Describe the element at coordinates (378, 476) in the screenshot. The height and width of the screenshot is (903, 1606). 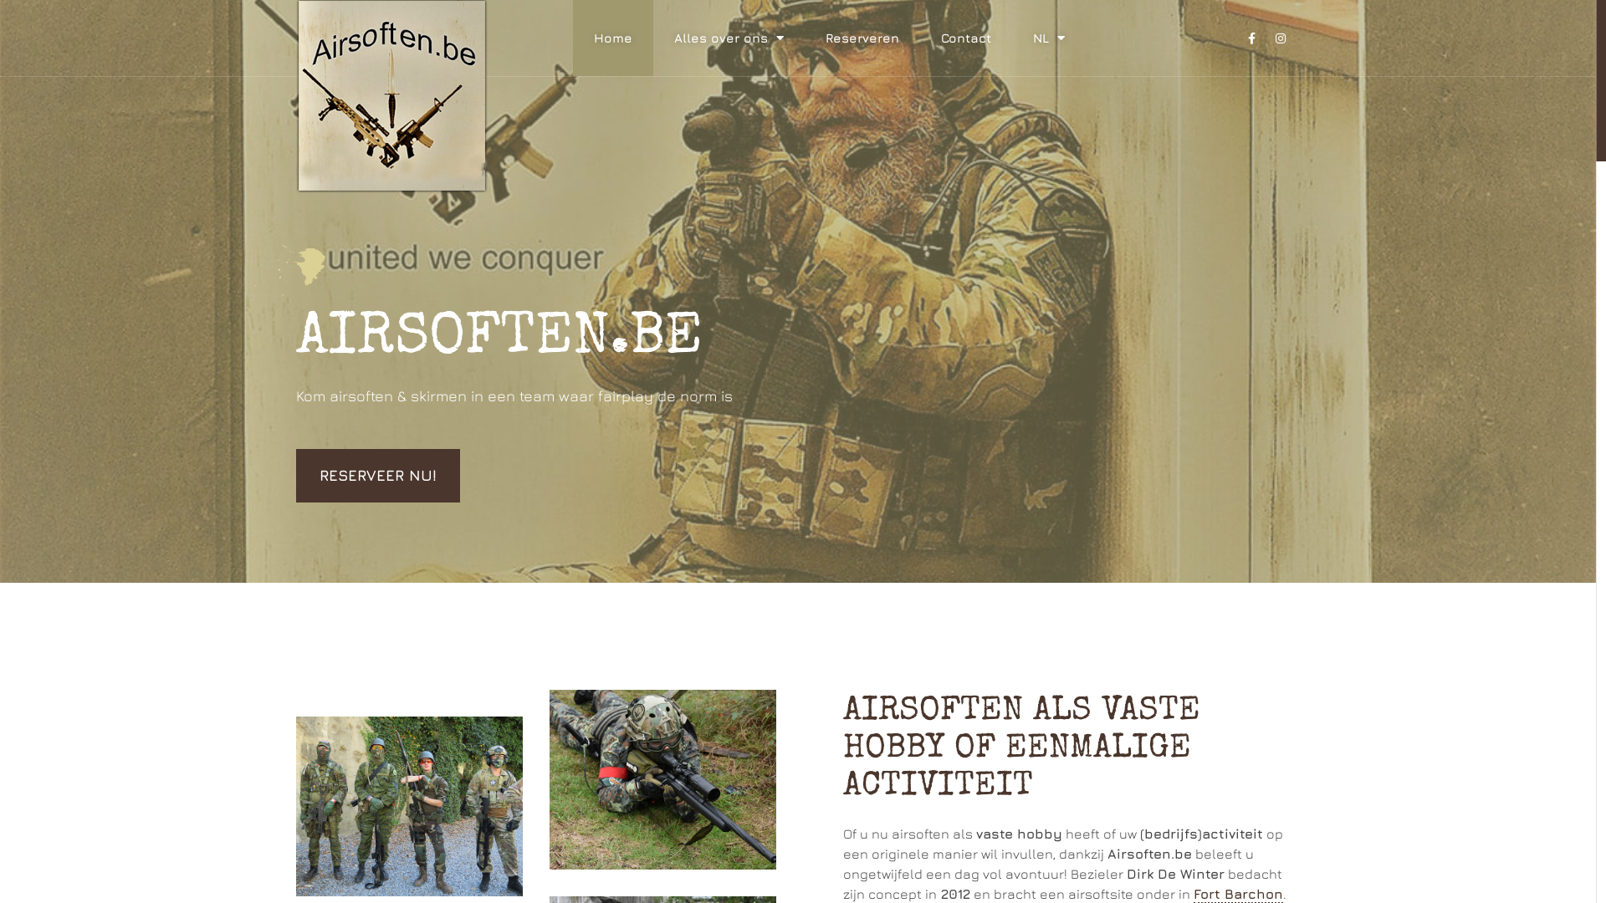
I see `RESERVEER NU!` at that location.